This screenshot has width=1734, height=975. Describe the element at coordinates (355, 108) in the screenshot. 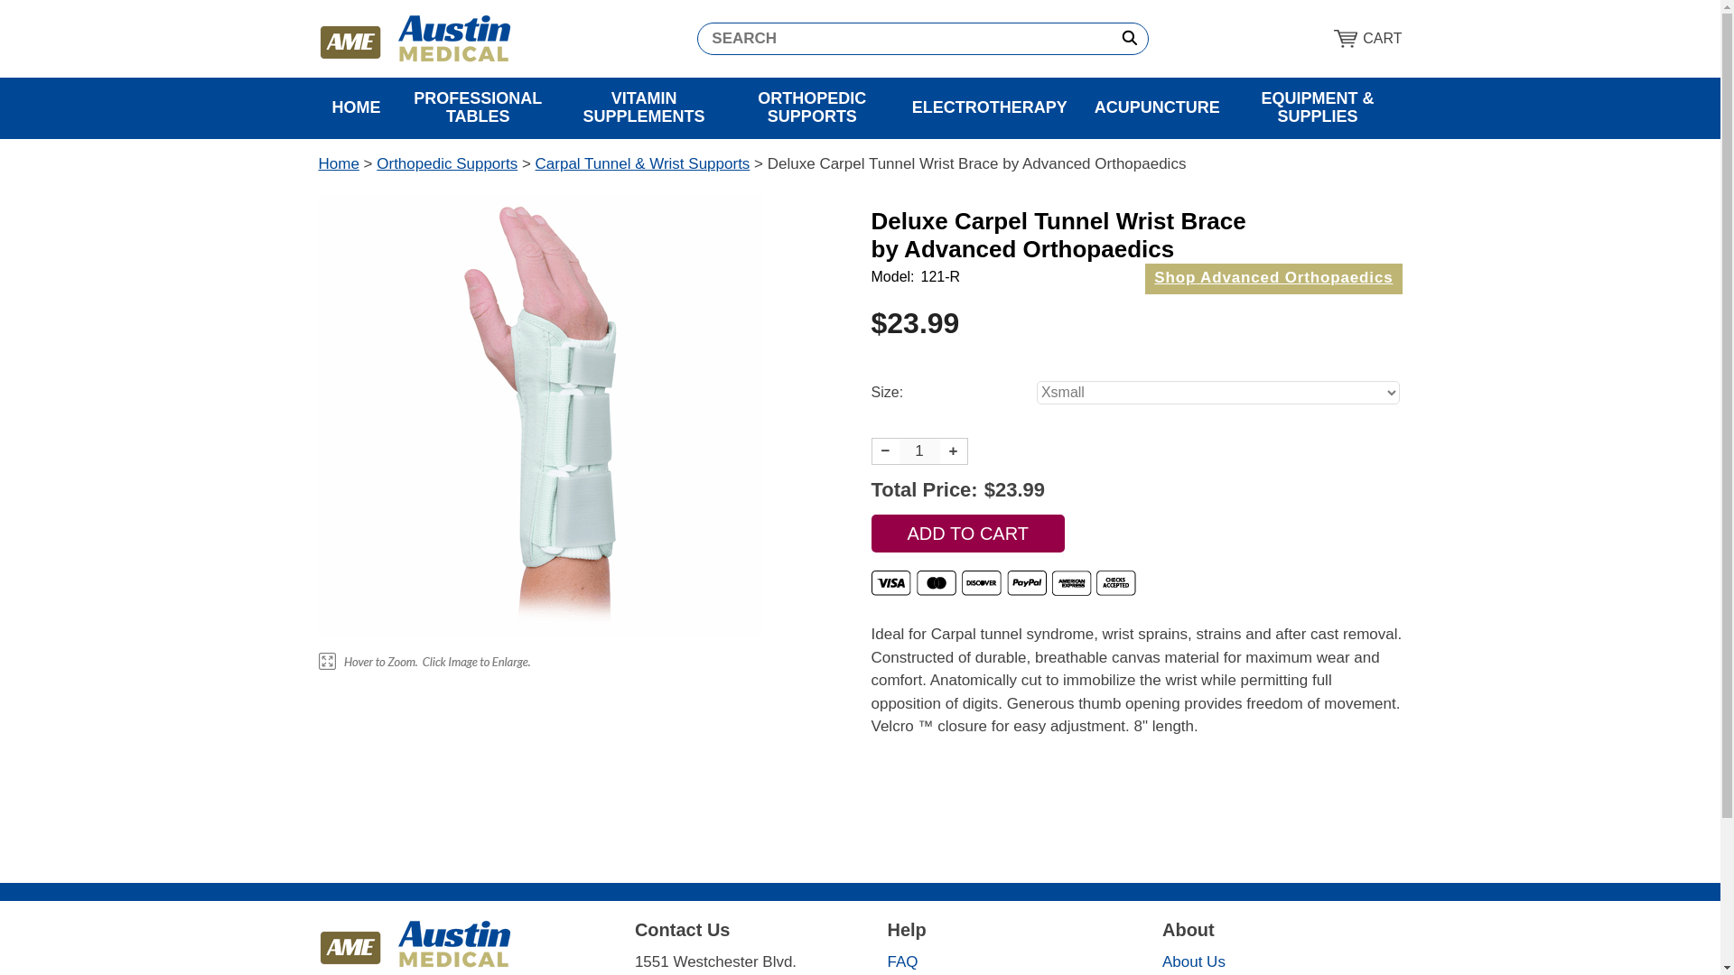

I see `HOME` at that location.